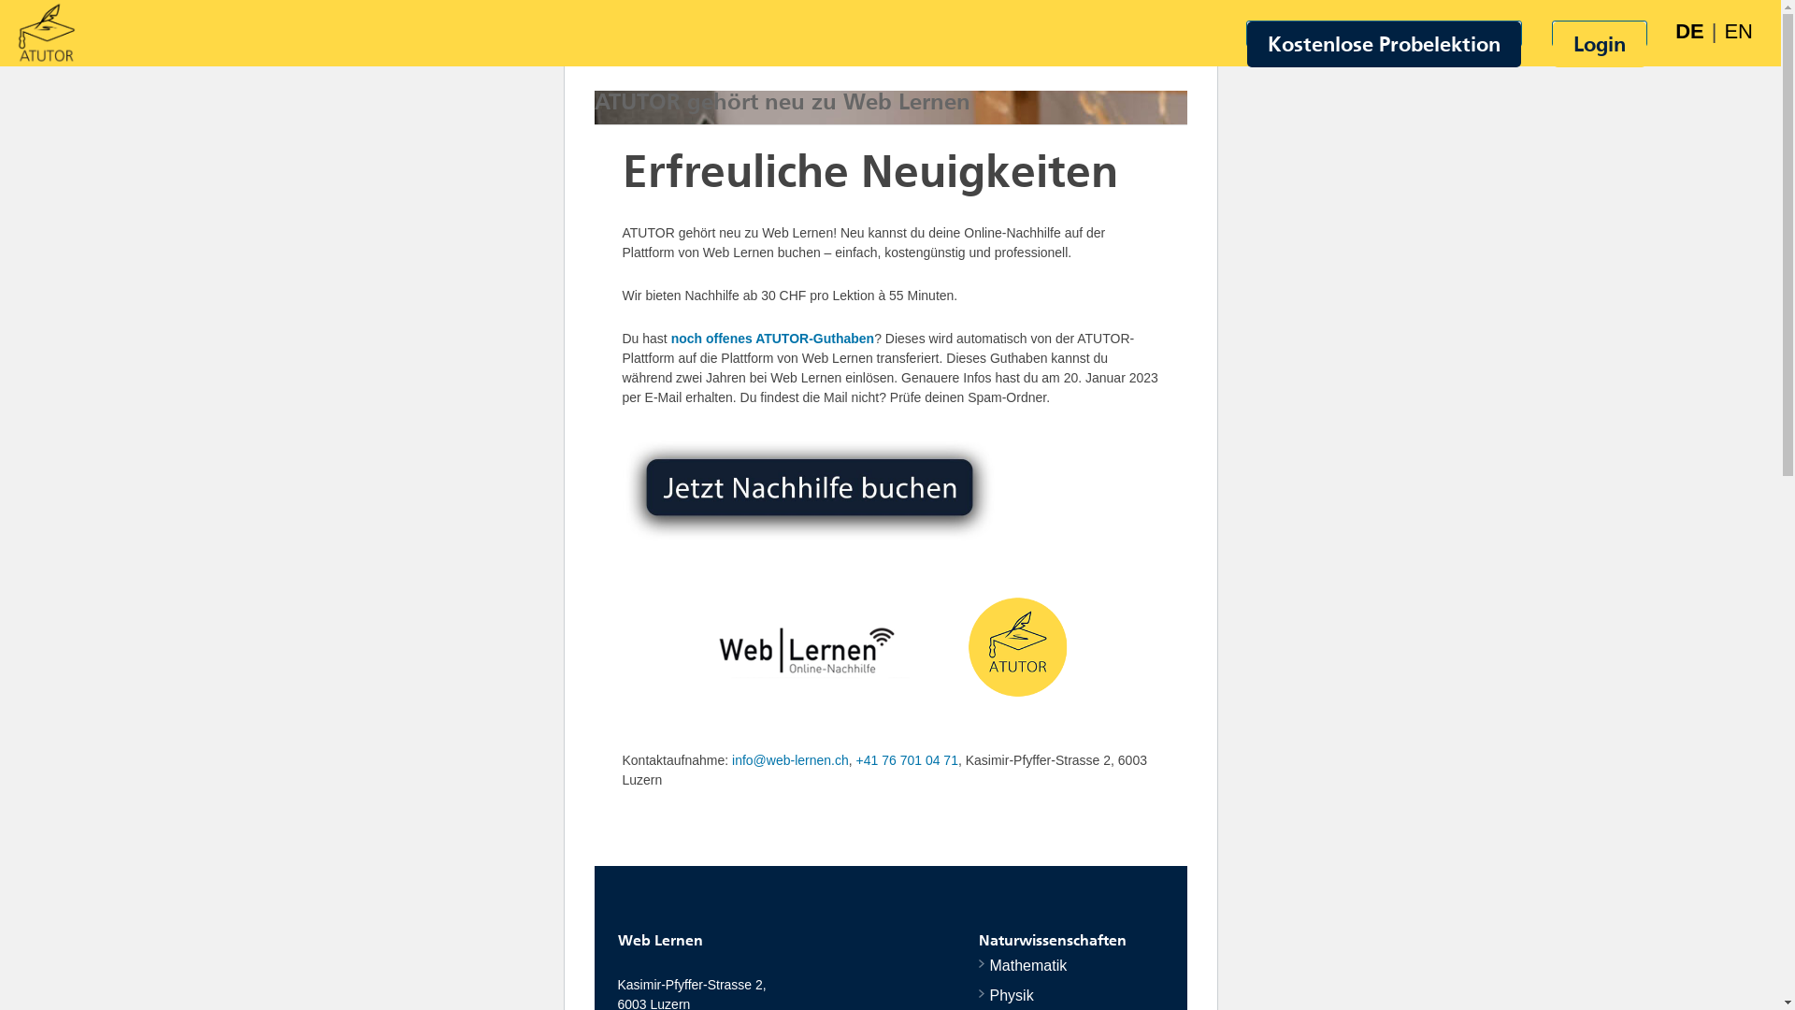 Image resolution: width=1795 pixels, height=1010 pixels. I want to click on info@web-lernen.ch, so click(791, 760).